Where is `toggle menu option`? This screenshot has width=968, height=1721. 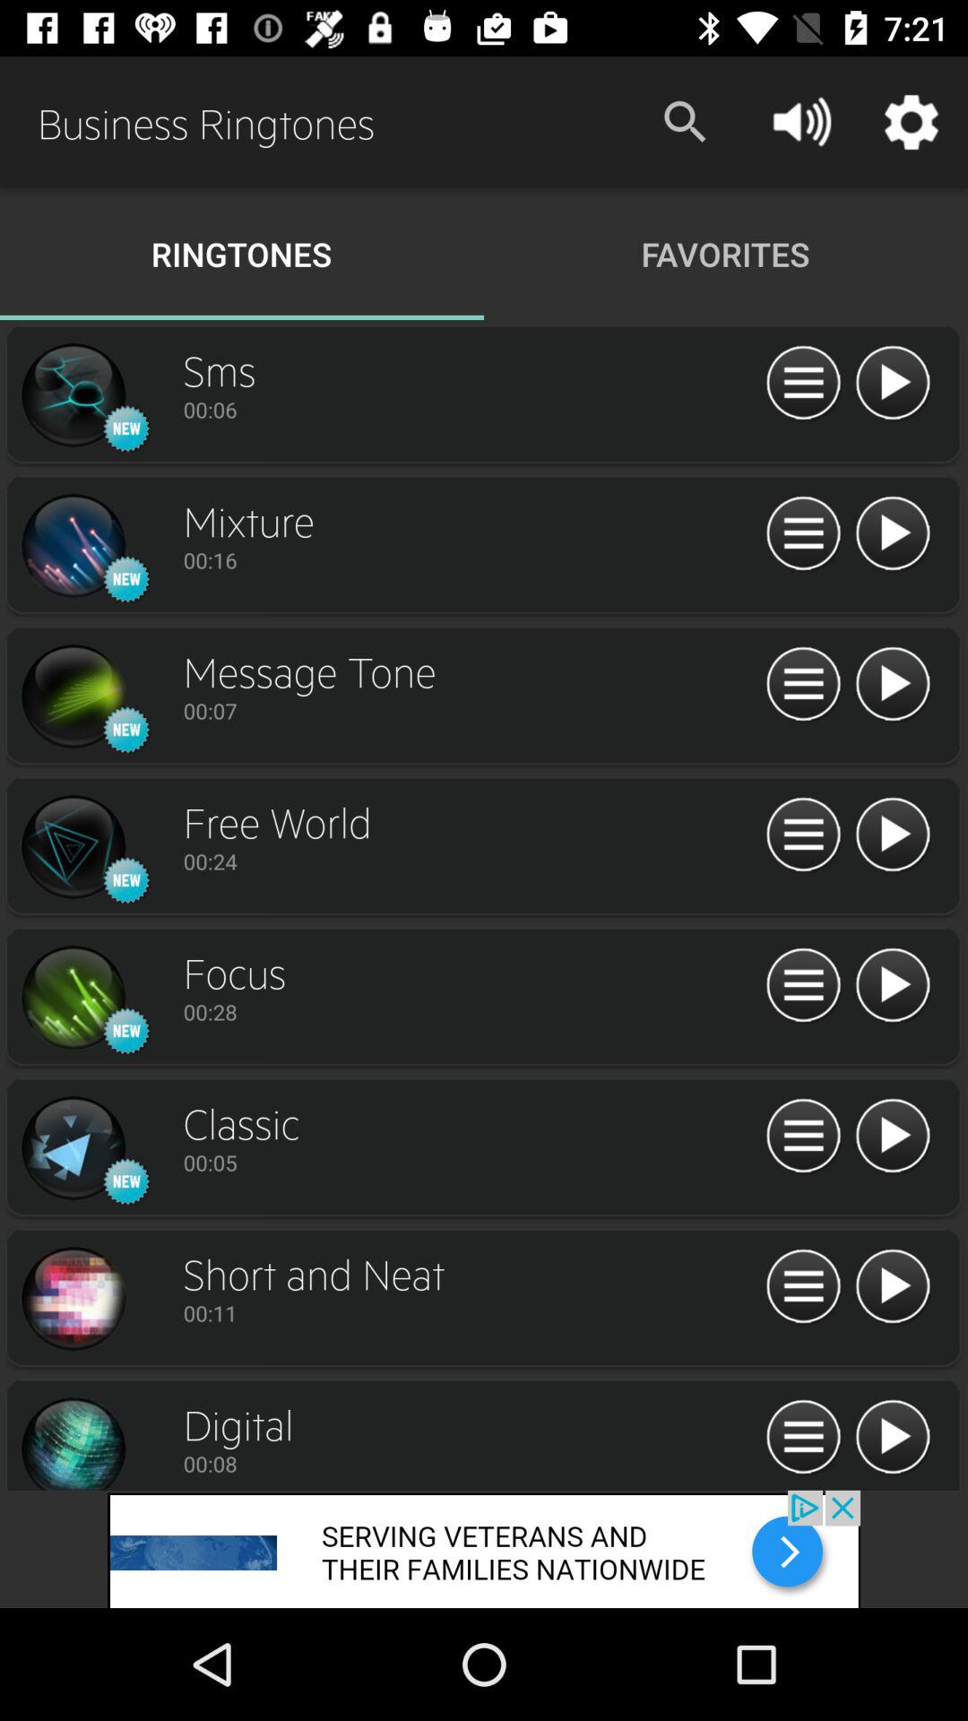 toggle menu option is located at coordinates (803, 534).